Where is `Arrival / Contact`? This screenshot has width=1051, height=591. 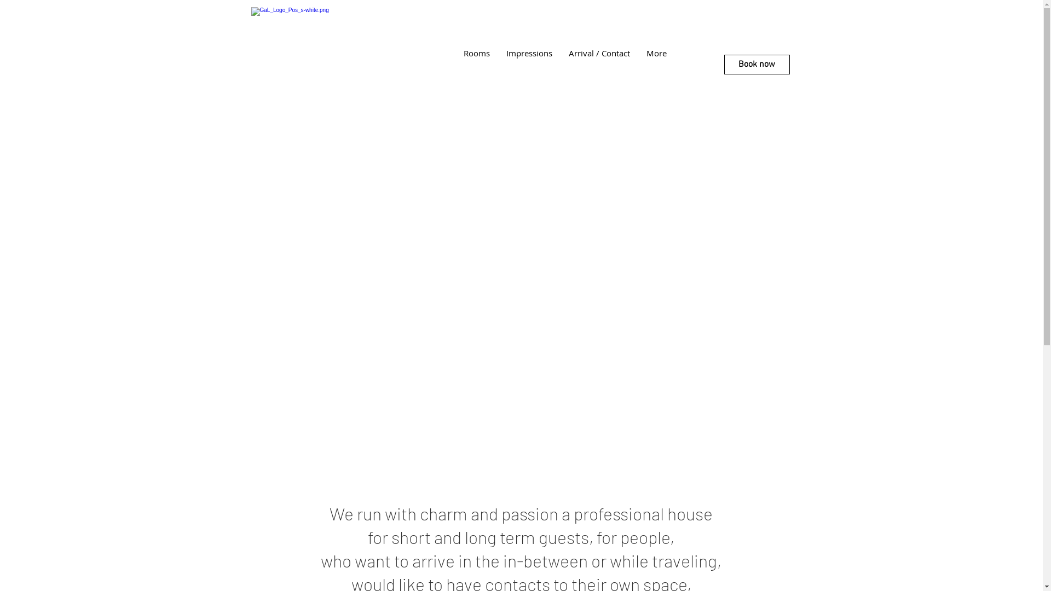
Arrival / Contact is located at coordinates (599, 63).